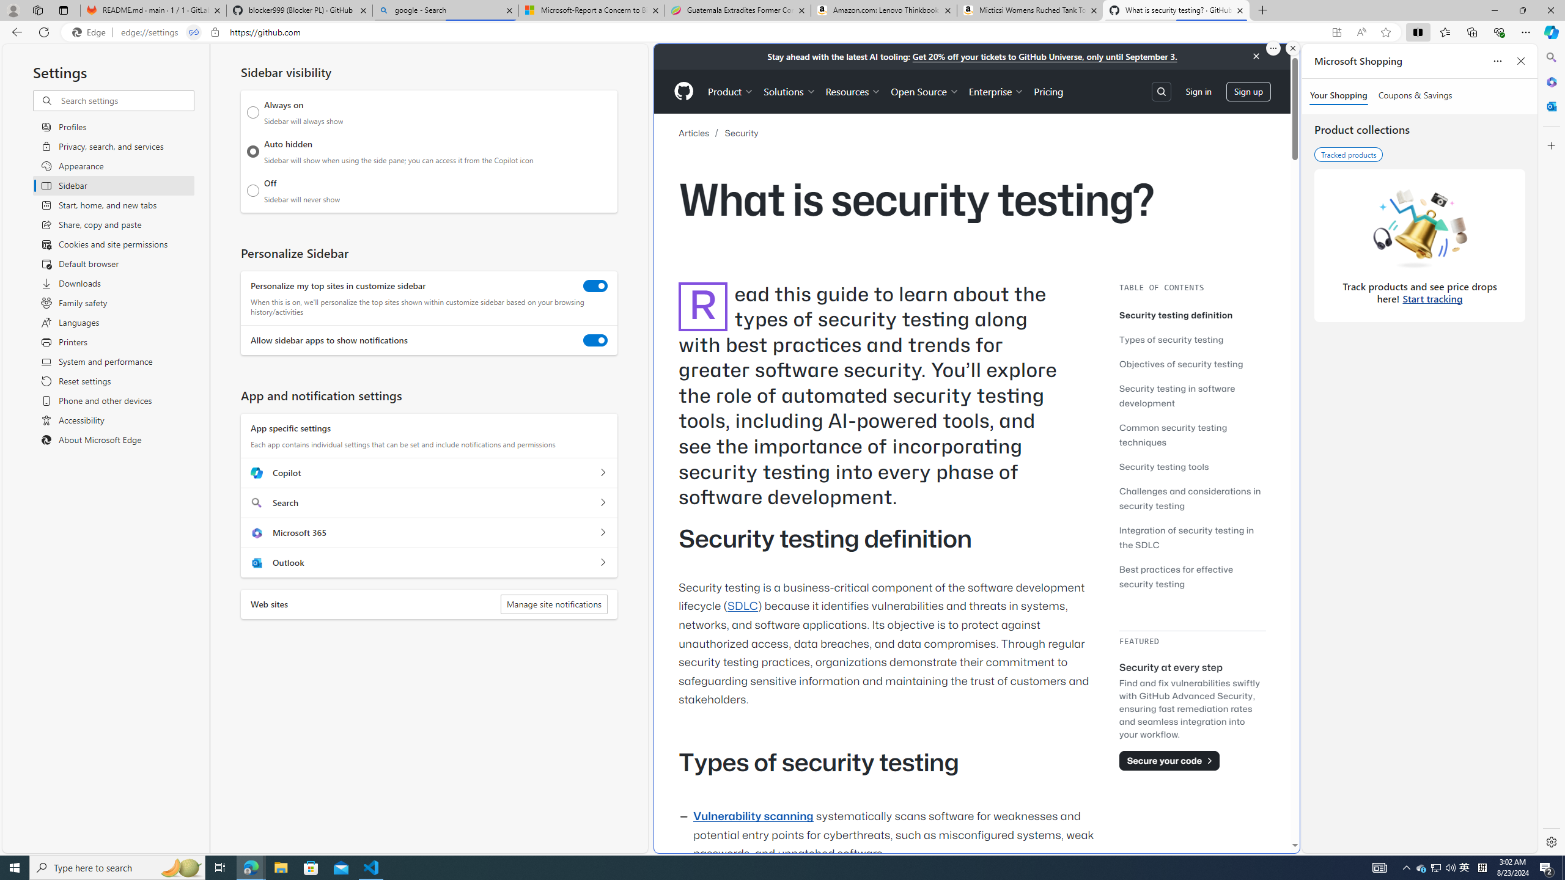  Describe the element at coordinates (194, 32) in the screenshot. I see `Tabs in split screen` at that location.